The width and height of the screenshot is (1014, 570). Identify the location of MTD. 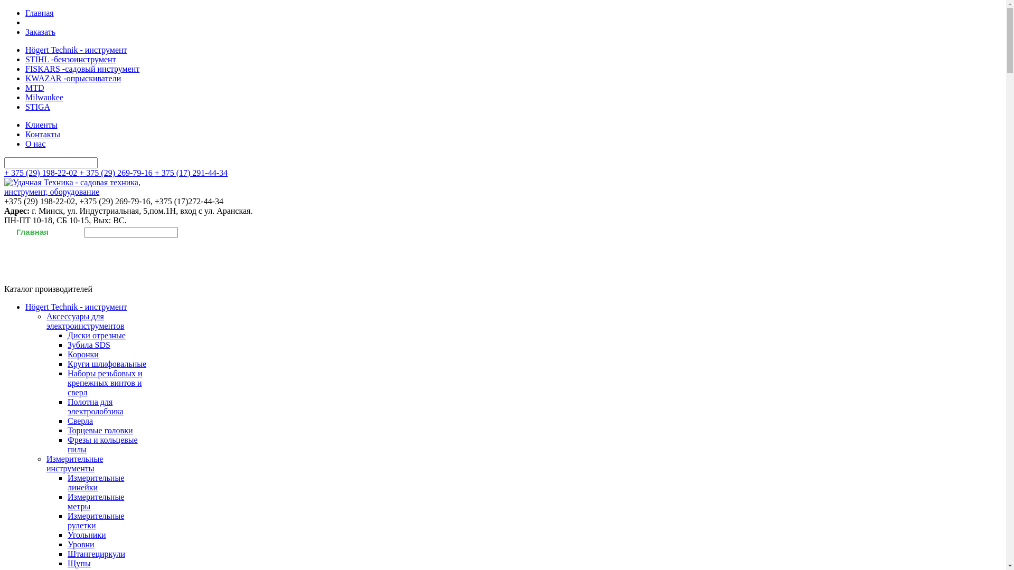
(35, 88).